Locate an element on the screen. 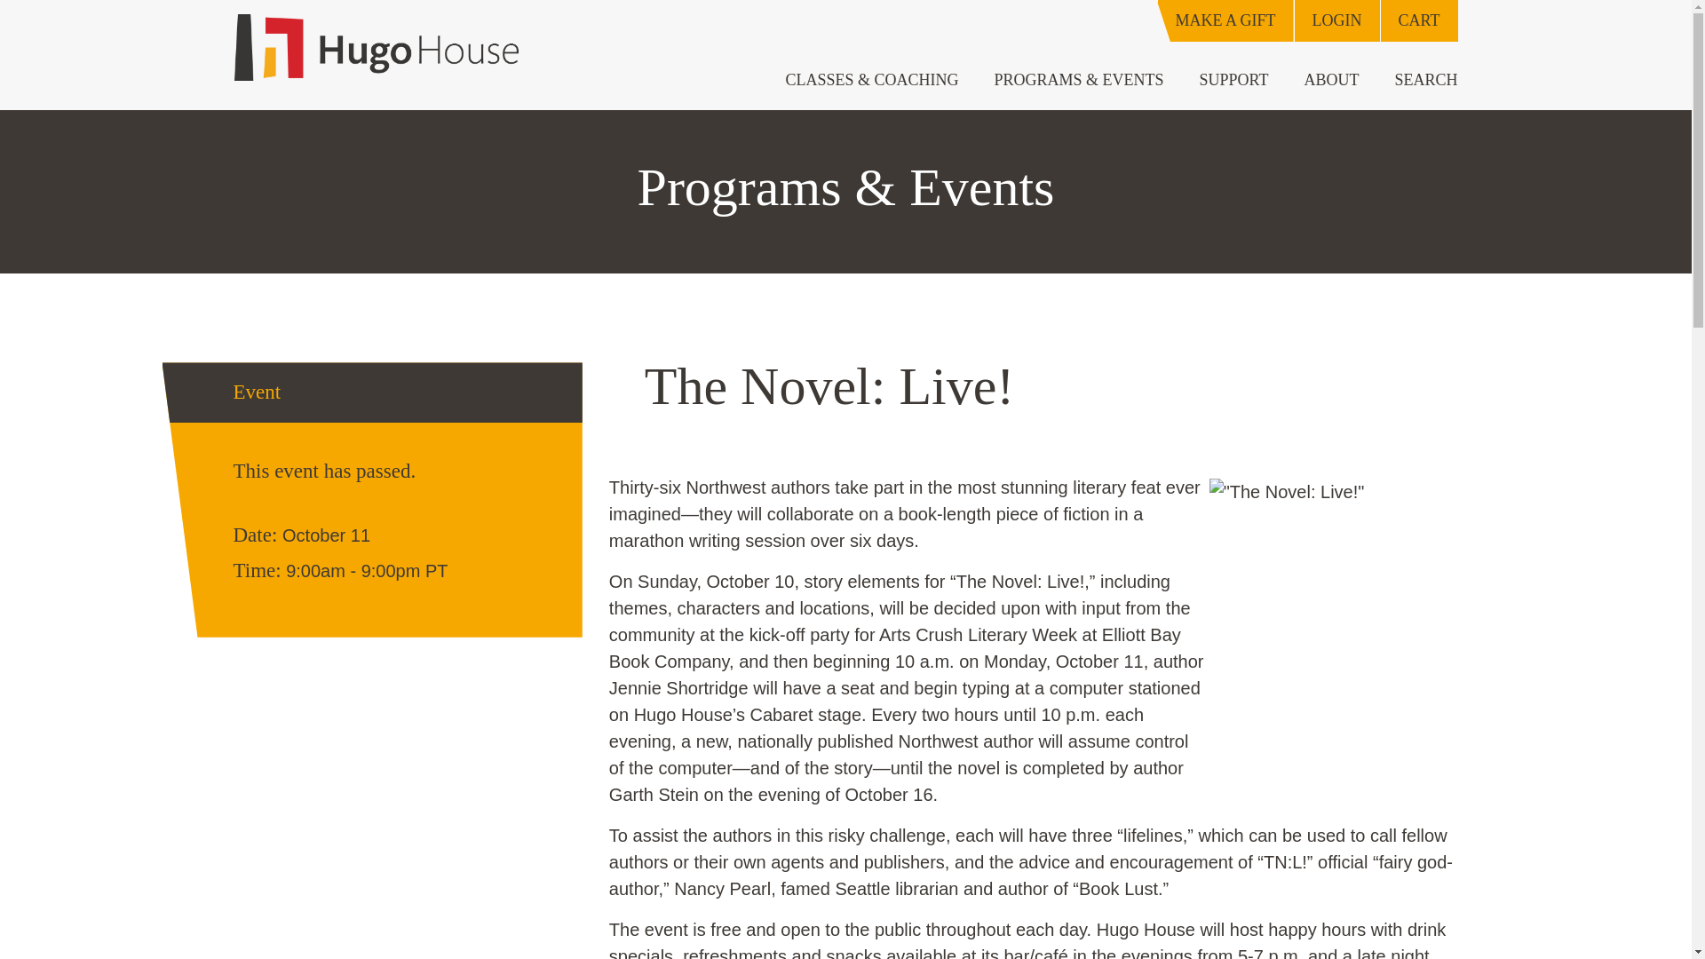 This screenshot has width=1705, height=959. LOGIN is located at coordinates (1336, 21).